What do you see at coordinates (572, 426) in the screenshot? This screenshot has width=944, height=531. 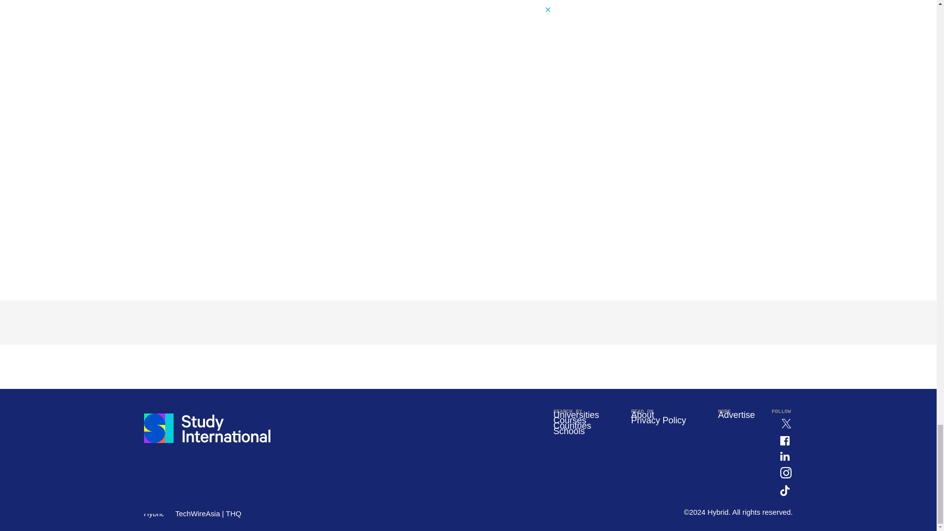 I see `Countries` at bounding box center [572, 426].